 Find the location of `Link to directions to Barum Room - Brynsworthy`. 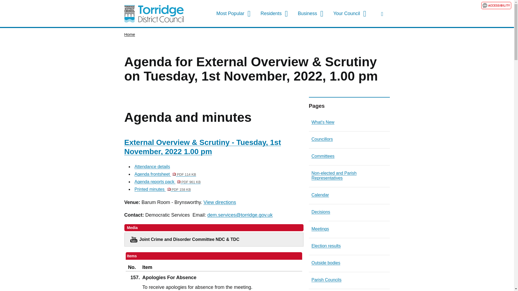

Link to directions to Barum Room - Brynsworthy is located at coordinates (236, 14).